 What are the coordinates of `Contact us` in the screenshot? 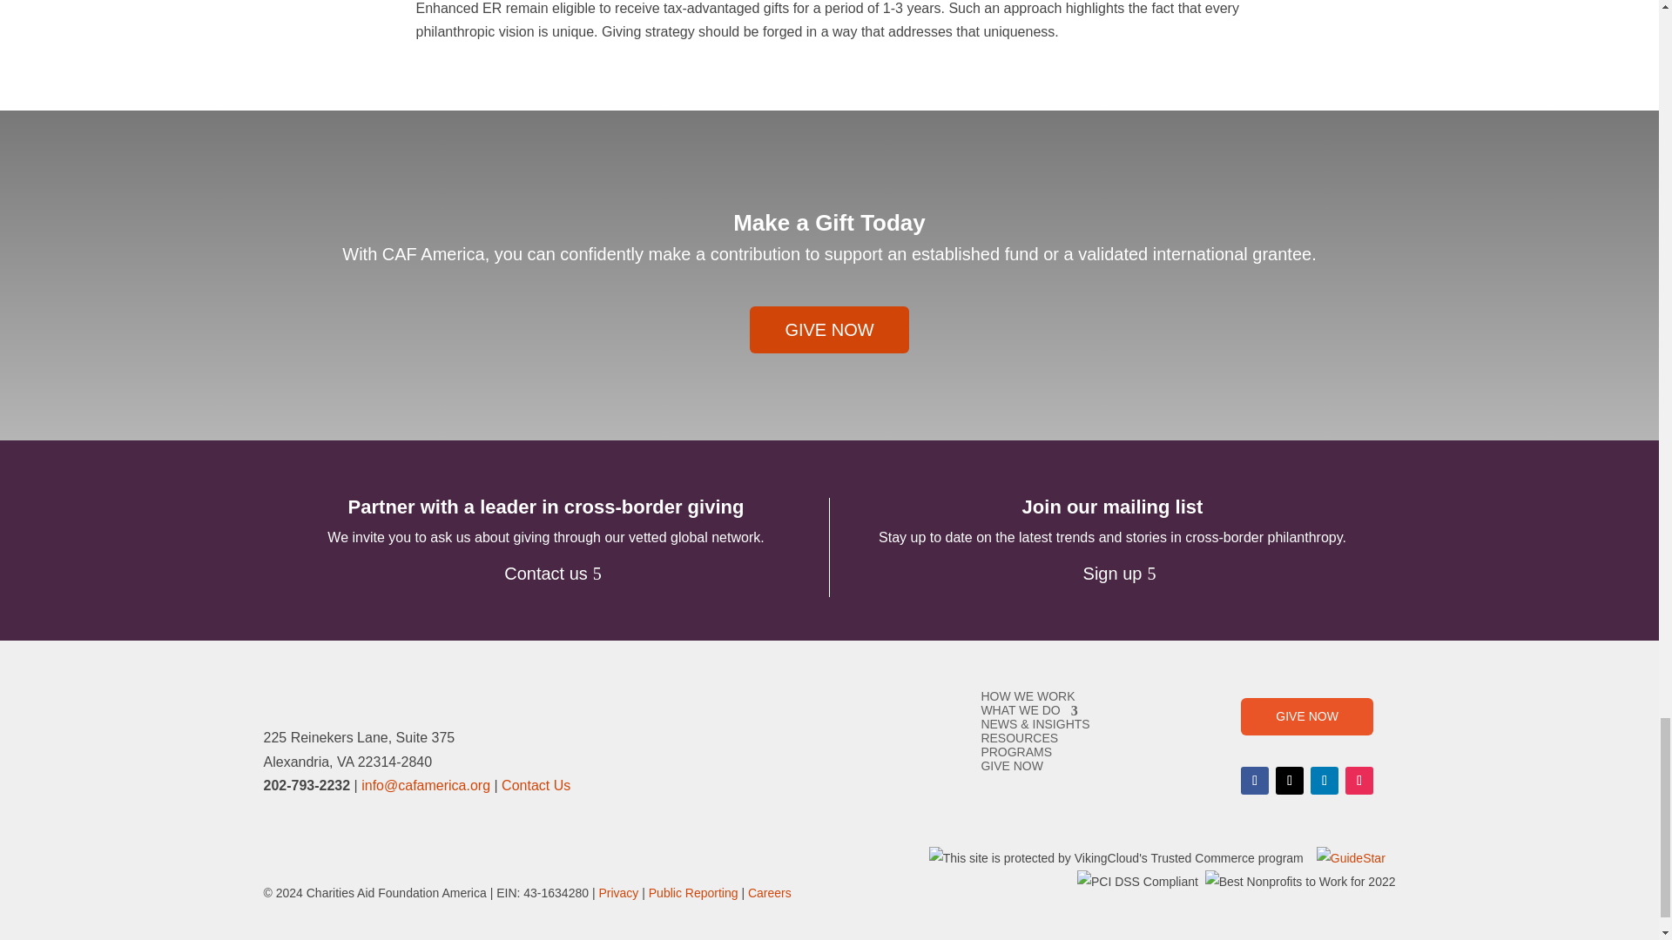 It's located at (545, 573).